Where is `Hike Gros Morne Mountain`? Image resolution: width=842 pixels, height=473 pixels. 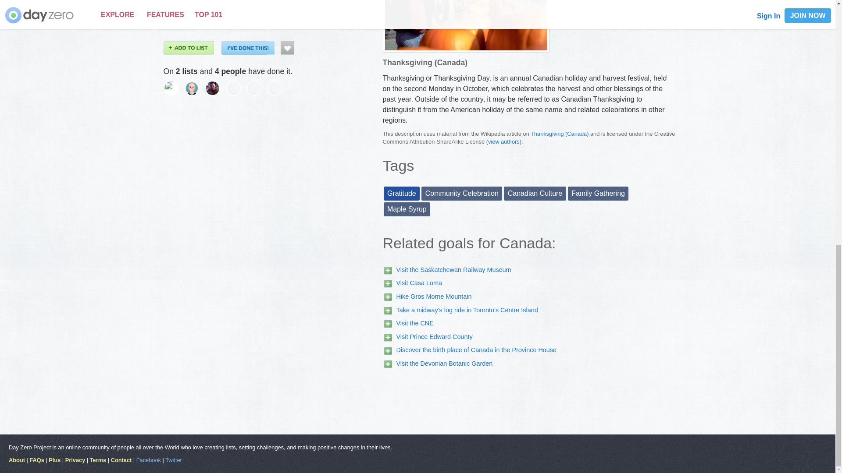
Hike Gros Morne Mountain is located at coordinates (434, 296).